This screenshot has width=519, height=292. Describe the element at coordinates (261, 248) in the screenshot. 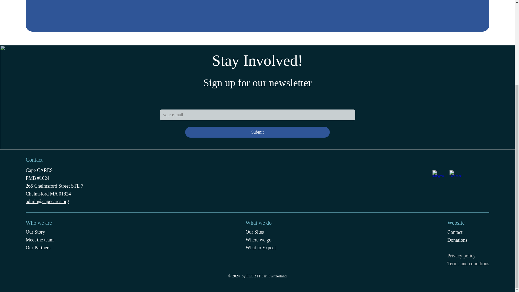

I see `What to Expect` at that location.